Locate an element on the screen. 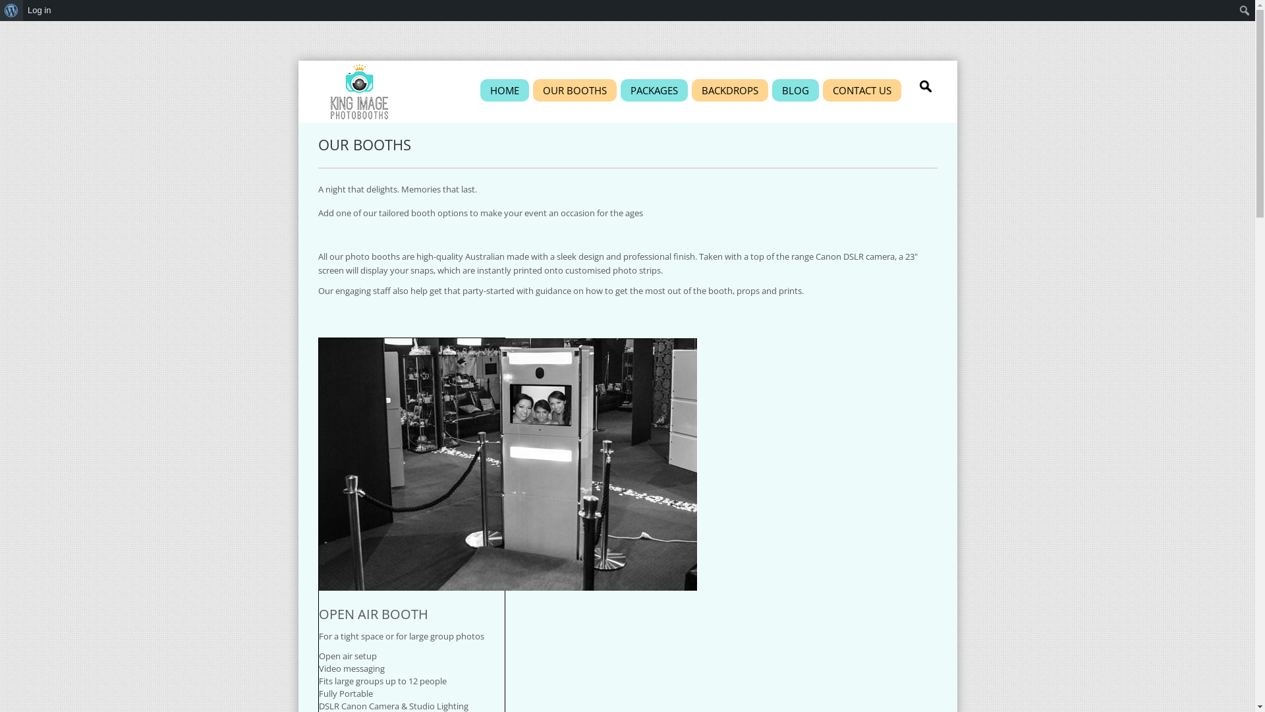 The height and width of the screenshot is (712, 1265). BACKDROPS is located at coordinates (730, 90).